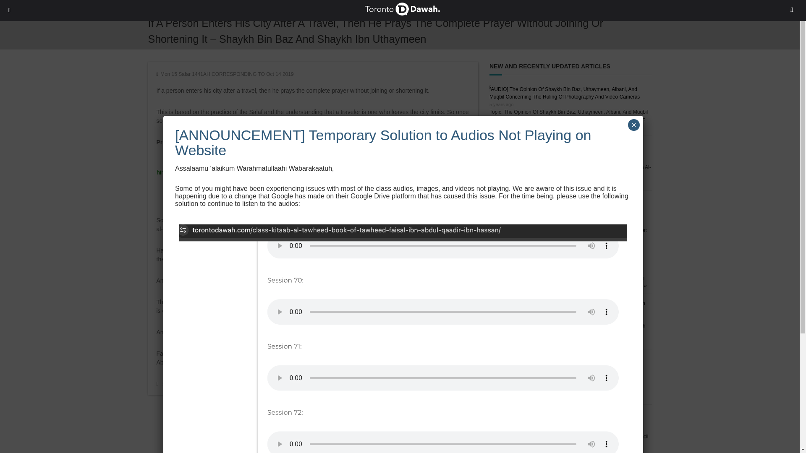  Describe the element at coordinates (265, 384) in the screenshot. I see `Shaykh Ibn Uthaymeen` at that location.